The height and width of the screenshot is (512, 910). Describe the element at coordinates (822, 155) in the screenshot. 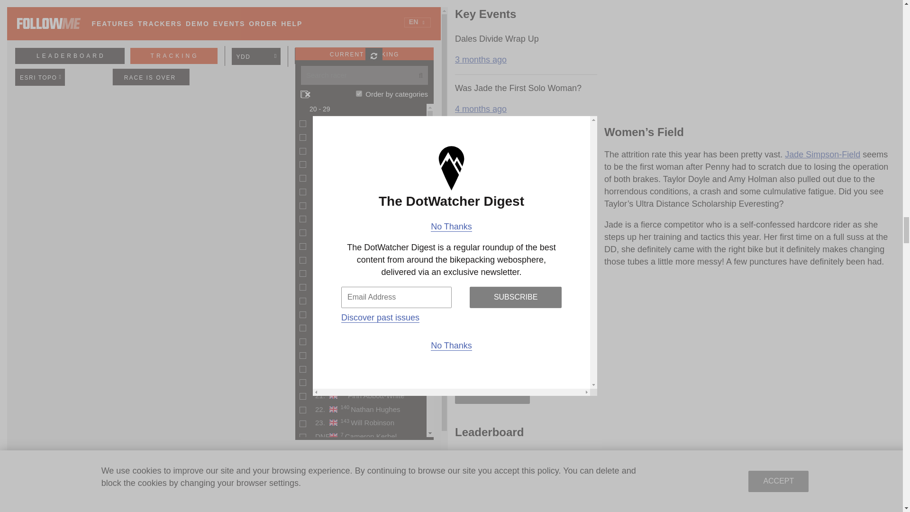

I see `Jade Simpson-Field` at that location.